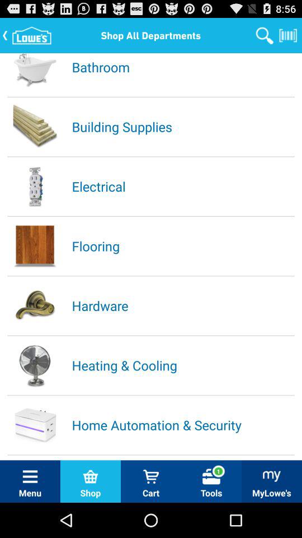 The image size is (302, 538). Describe the element at coordinates (182, 365) in the screenshot. I see `select the icon above home automation & security item` at that location.